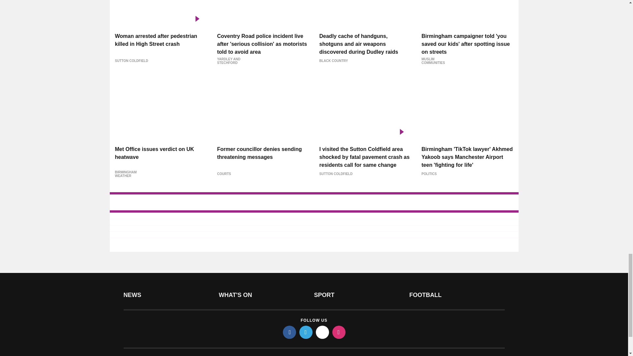 This screenshot has height=356, width=633. I want to click on instagram, so click(339, 332).